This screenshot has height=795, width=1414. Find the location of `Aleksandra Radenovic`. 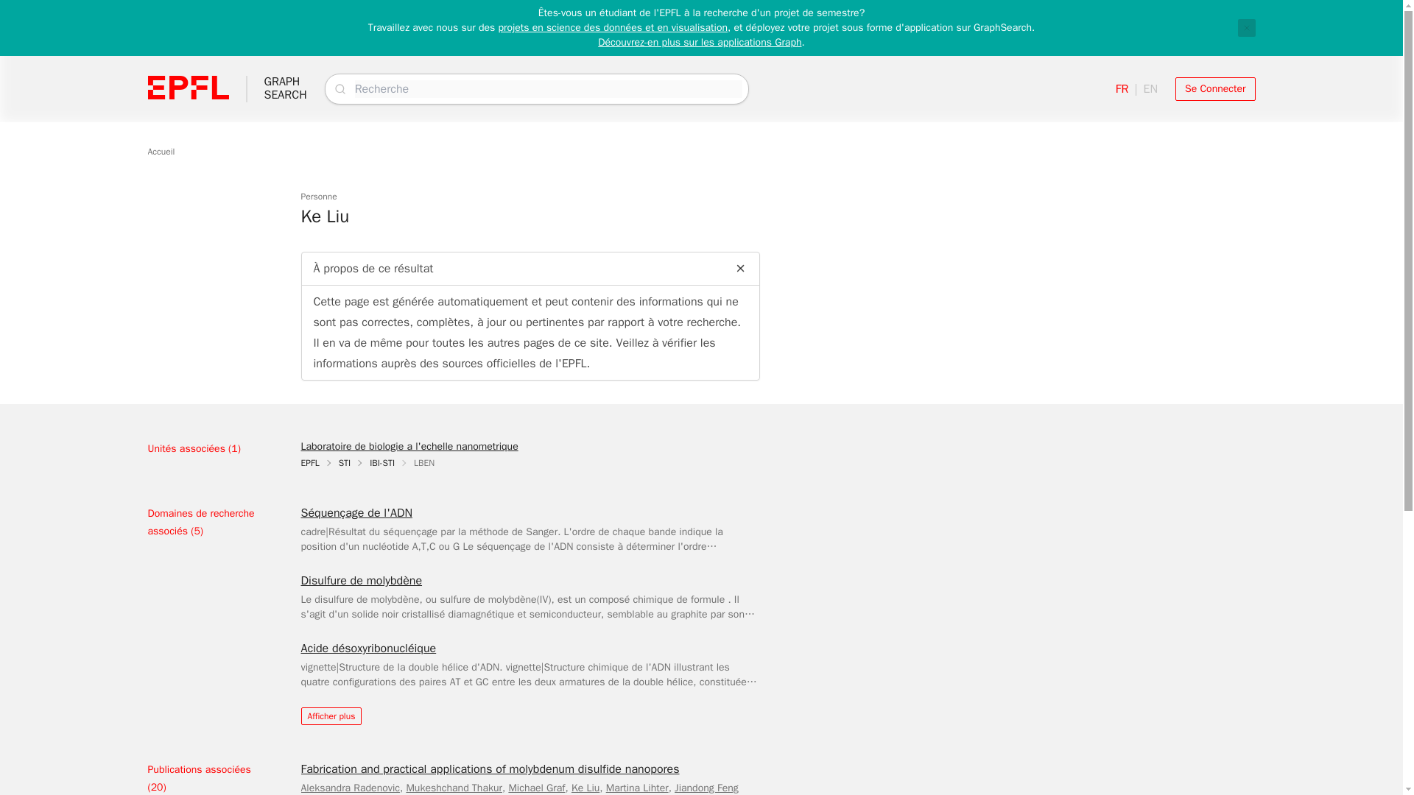

Aleksandra Radenovic is located at coordinates (349, 788).